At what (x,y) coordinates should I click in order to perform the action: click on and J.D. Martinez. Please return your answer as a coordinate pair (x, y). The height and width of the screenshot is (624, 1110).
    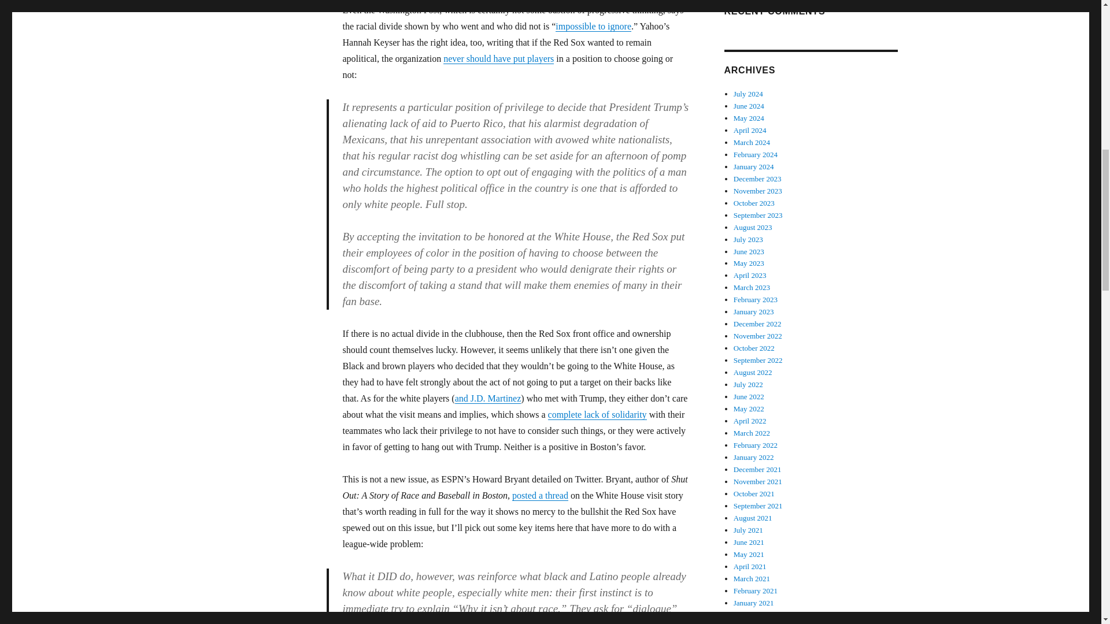
    Looking at the image, I should click on (488, 398).